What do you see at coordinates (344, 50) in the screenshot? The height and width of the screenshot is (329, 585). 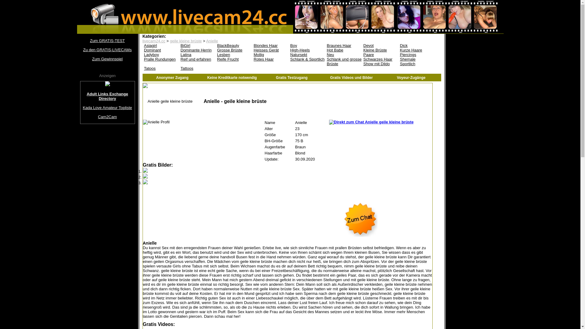 I see `Hot Babe` at bounding box center [344, 50].